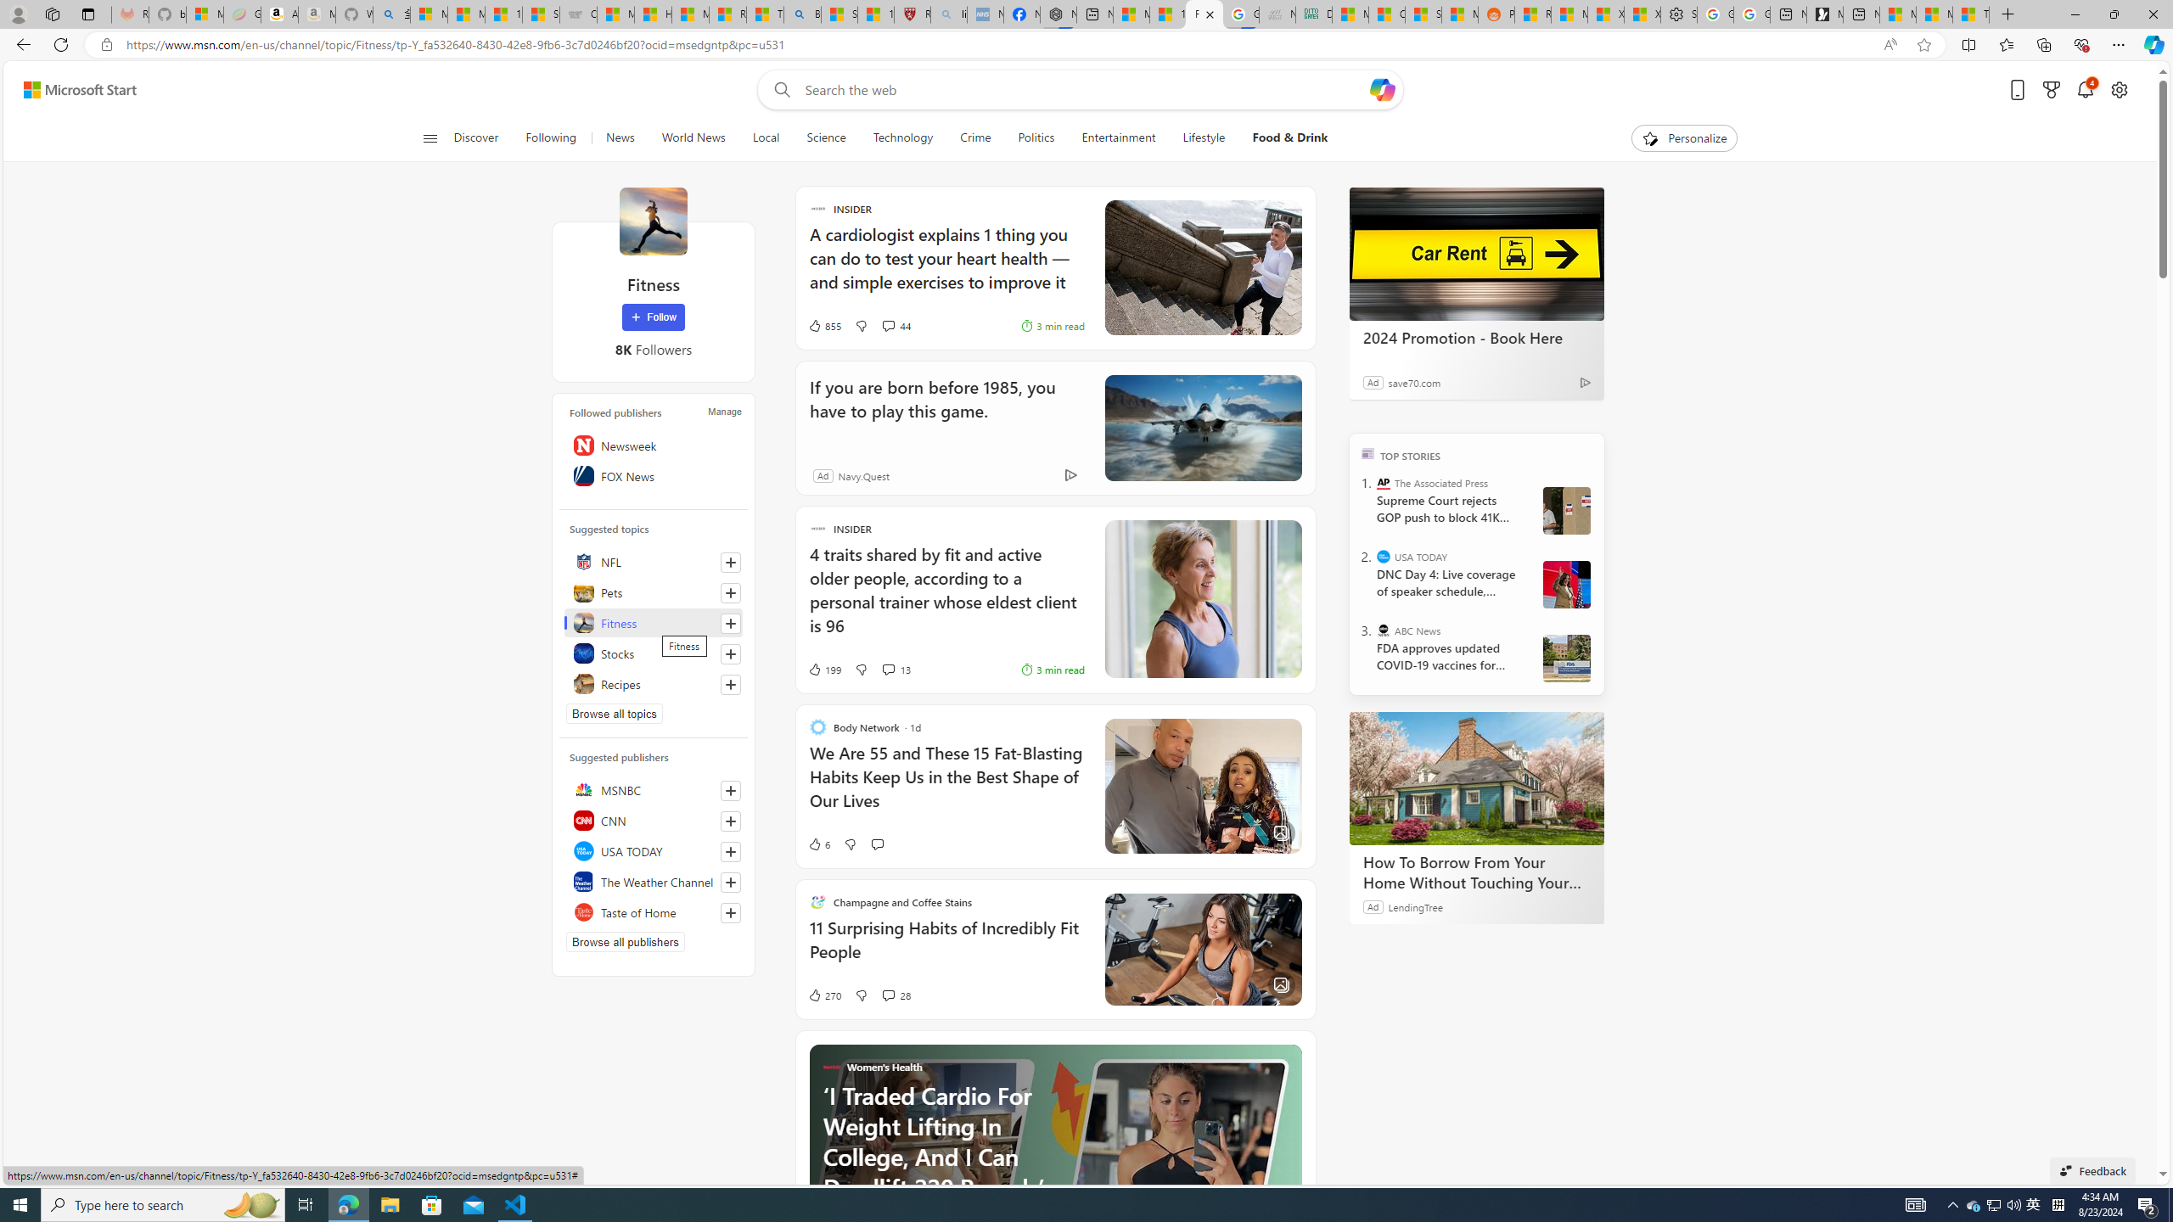 Image resolution: width=2173 pixels, height=1222 pixels. What do you see at coordinates (1368, 452) in the screenshot?
I see `TOP` at bounding box center [1368, 452].